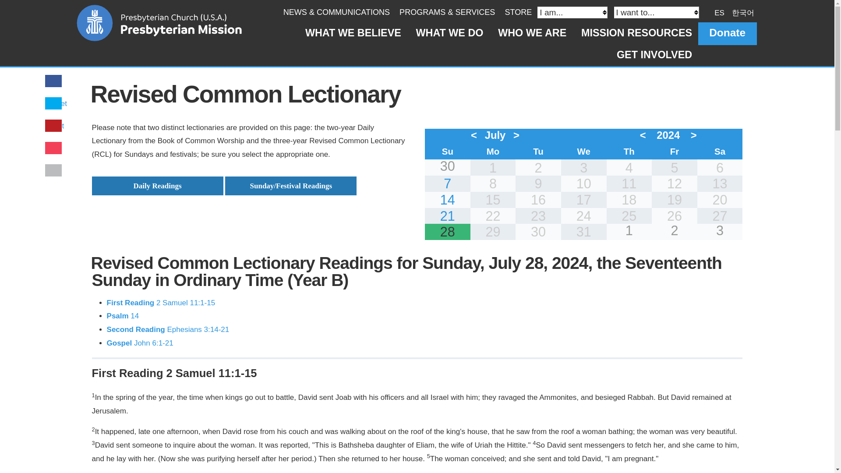  Describe the element at coordinates (56, 126) in the screenshot. I see `Pin It` at that location.